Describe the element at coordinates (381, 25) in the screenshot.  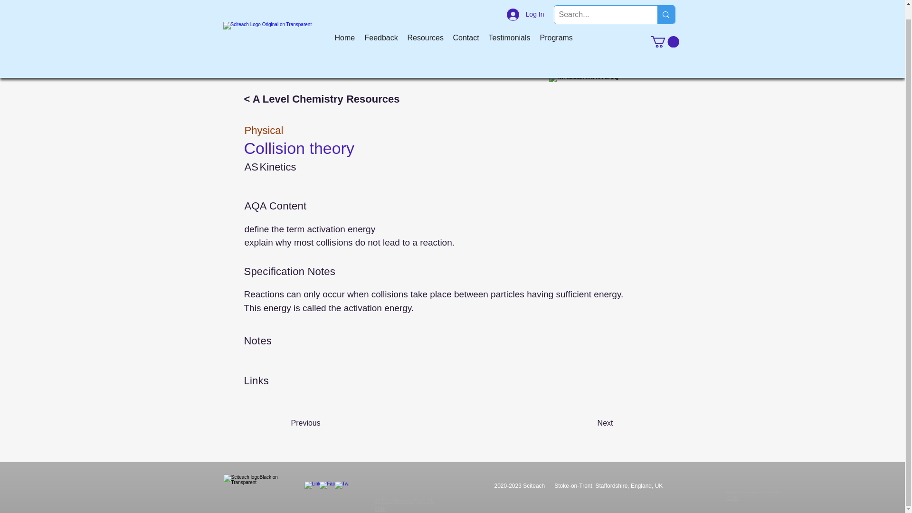
I see `Feedback` at that location.